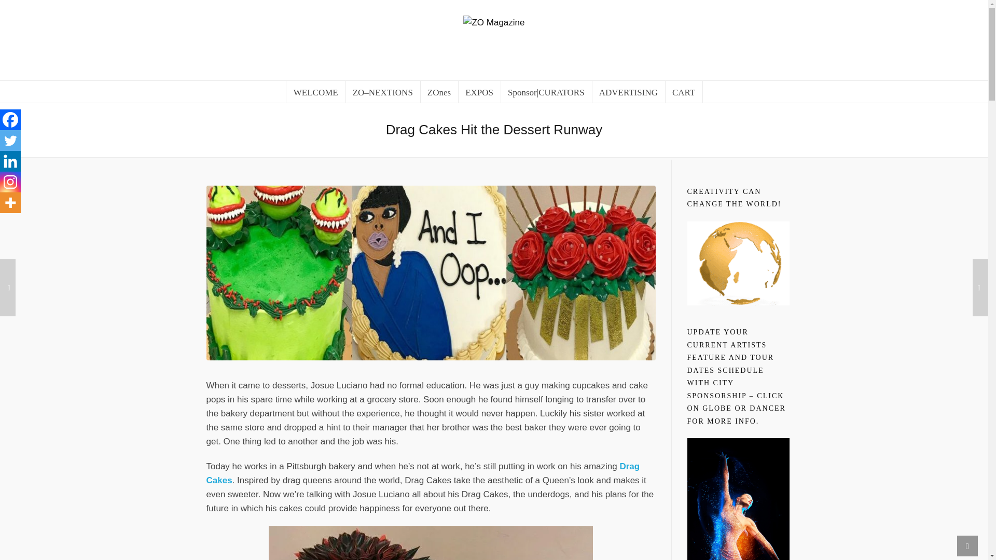 This screenshot has width=996, height=560. What do you see at coordinates (10, 161) in the screenshot?
I see `Linkedin` at bounding box center [10, 161].